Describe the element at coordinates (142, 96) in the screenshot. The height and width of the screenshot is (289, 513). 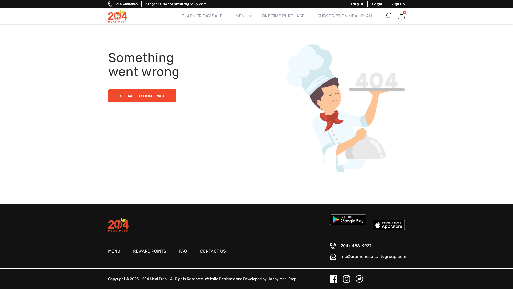
I see `GO BACK TO HOME PAGE` at that location.